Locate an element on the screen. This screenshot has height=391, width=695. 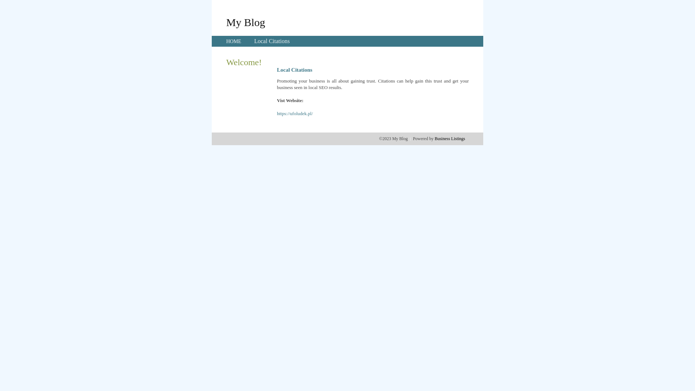
HOME is located at coordinates (234, 41).